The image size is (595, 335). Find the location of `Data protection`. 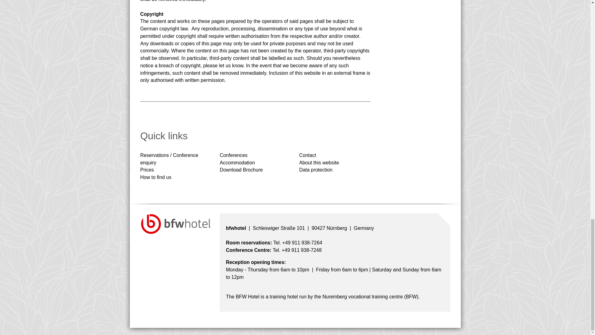

Data protection is located at coordinates (316, 170).